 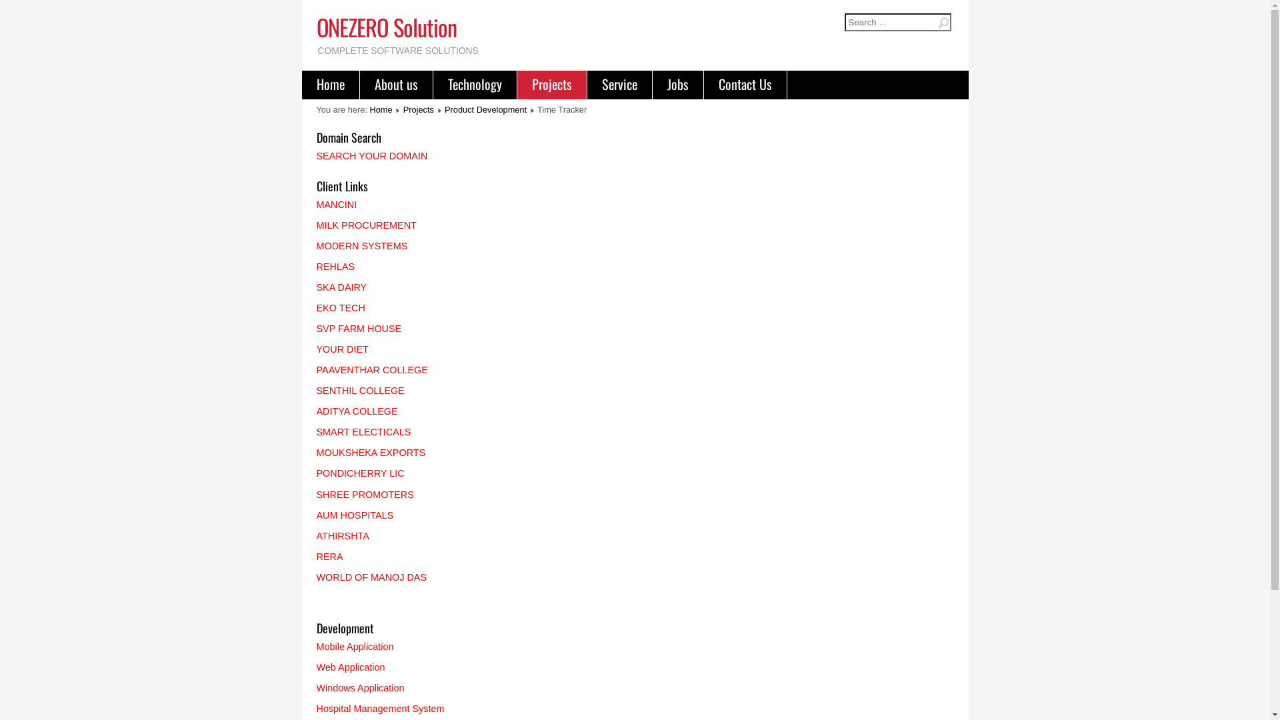 What do you see at coordinates (360, 391) in the screenshot?
I see `SENTHIL COLLEGE` at bounding box center [360, 391].